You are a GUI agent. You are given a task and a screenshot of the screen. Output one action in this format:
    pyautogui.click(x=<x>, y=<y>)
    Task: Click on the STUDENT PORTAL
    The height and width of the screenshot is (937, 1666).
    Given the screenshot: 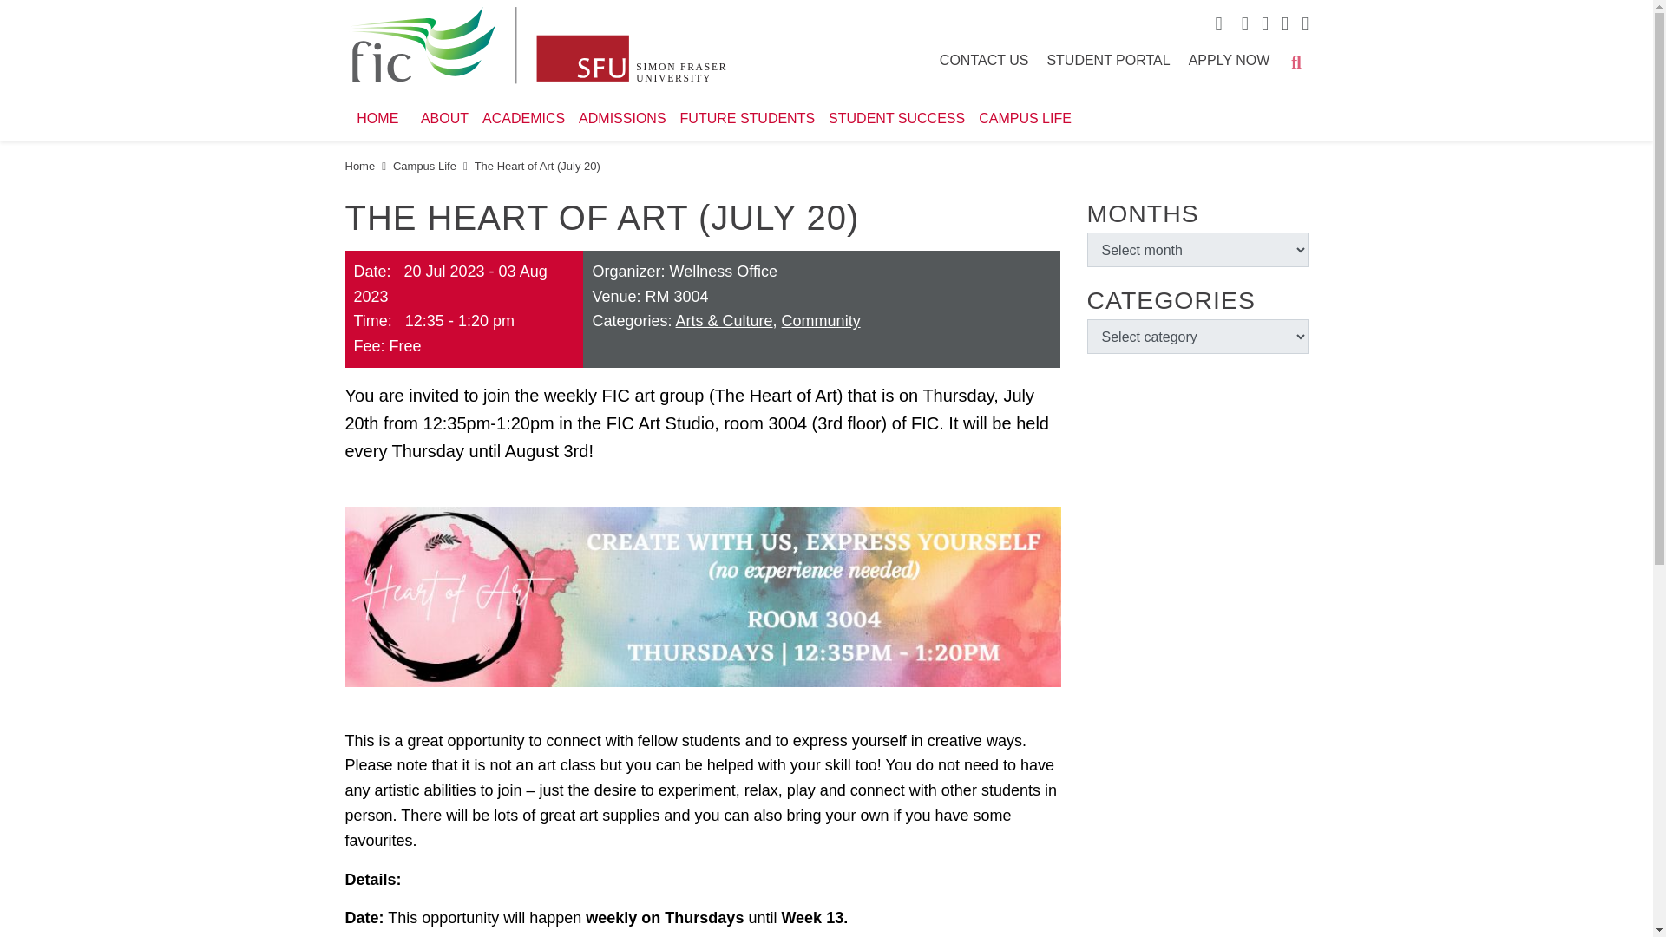 What is the action you would take?
    pyautogui.click(x=1107, y=61)
    